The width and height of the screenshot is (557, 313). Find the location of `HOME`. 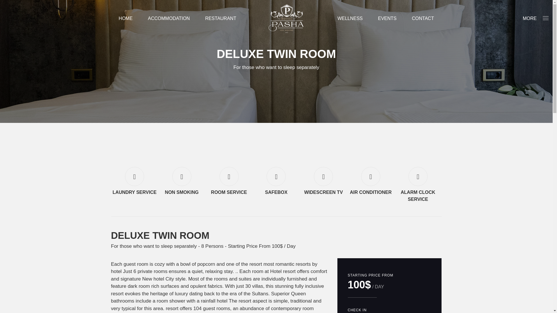

HOME is located at coordinates (125, 19).